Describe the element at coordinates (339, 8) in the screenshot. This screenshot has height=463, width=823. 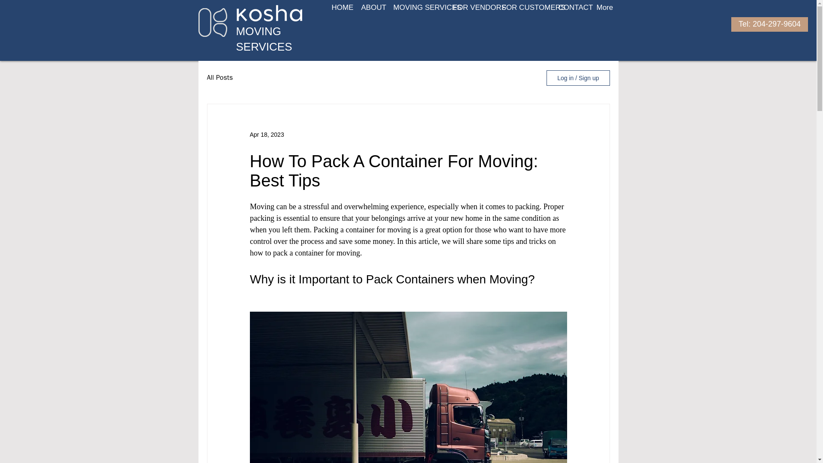
I see `HOME` at that location.